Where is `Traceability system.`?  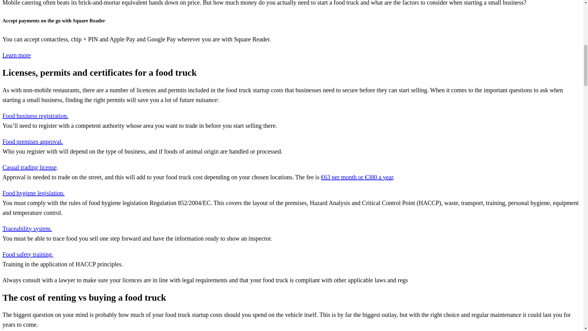 Traceability system. is located at coordinates (27, 229).